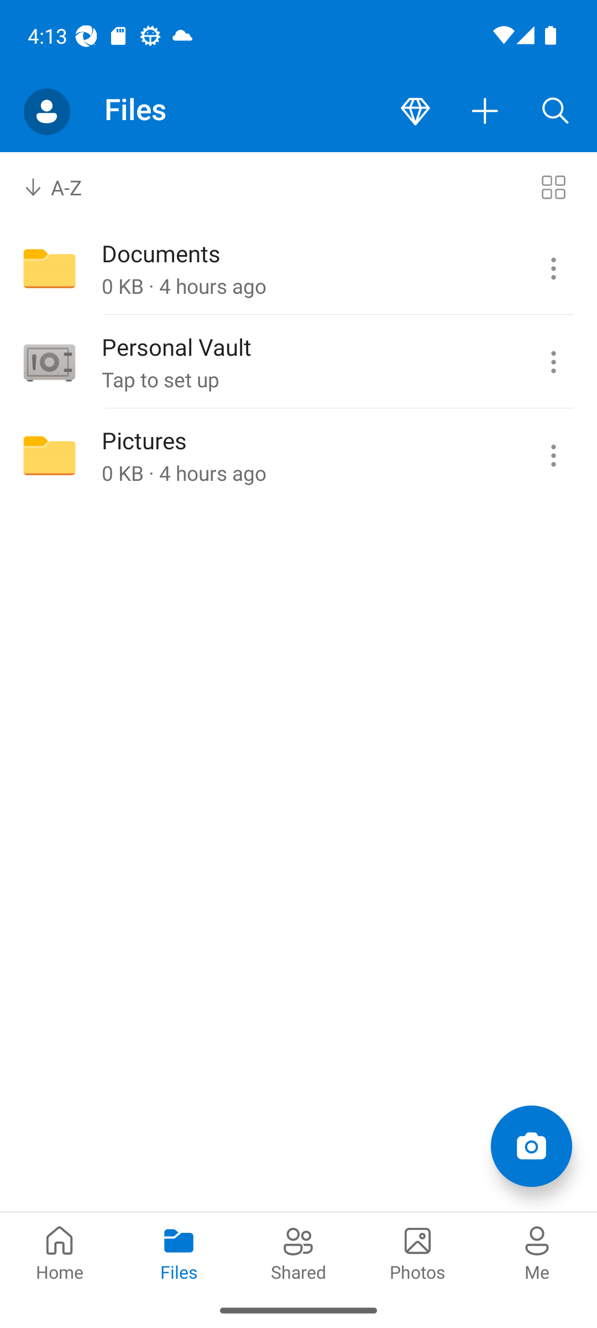 This screenshot has width=597, height=1328. Describe the element at coordinates (46, 112) in the screenshot. I see `Account switcher` at that location.